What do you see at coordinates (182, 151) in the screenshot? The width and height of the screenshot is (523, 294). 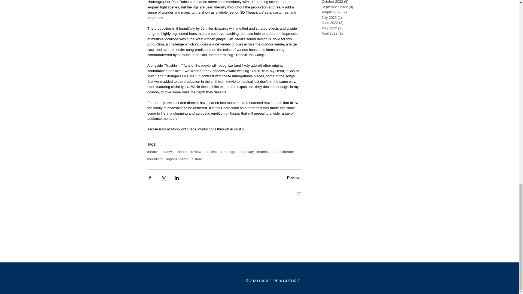 I see `theater` at bounding box center [182, 151].